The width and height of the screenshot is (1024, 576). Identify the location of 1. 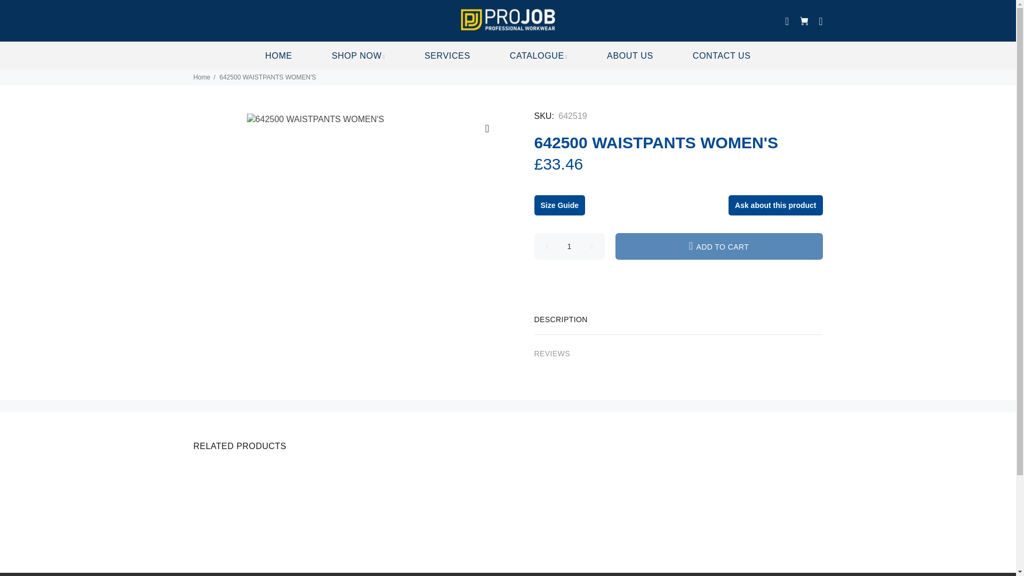
(570, 246).